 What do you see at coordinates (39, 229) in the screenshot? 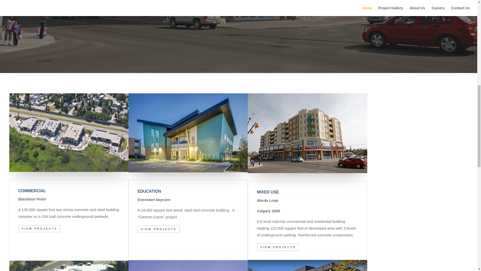
I see `VIEW PROJECTS` at bounding box center [39, 229].